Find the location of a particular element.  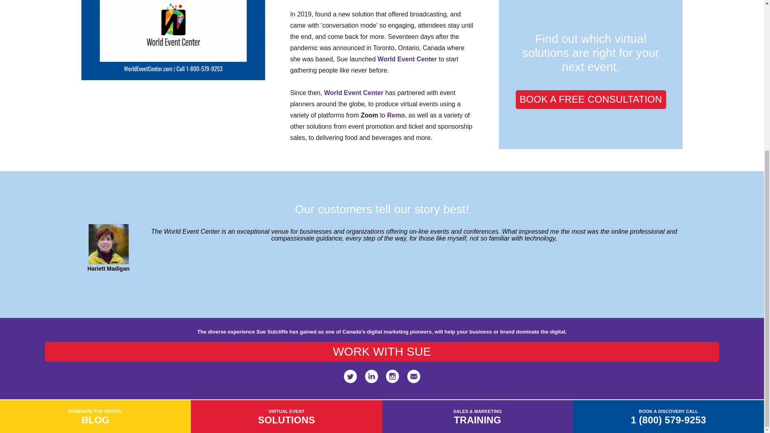

World Event Center is located at coordinates (354, 92).